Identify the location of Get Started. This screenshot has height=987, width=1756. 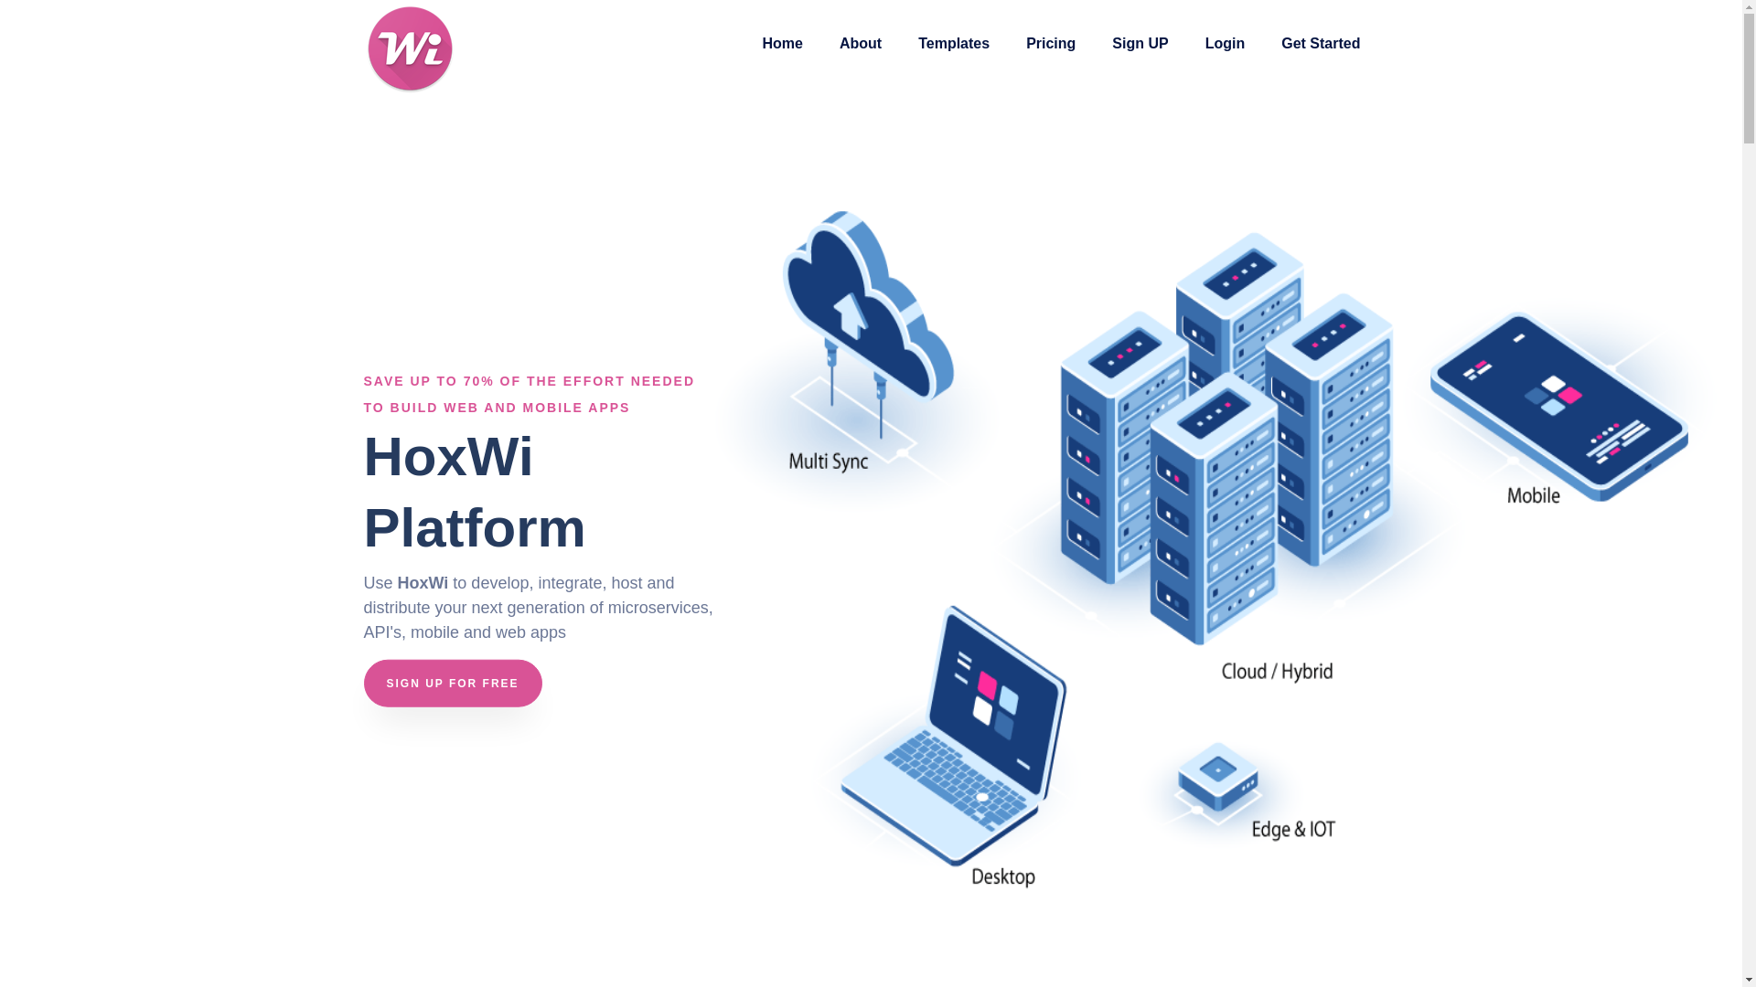
(1321, 39).